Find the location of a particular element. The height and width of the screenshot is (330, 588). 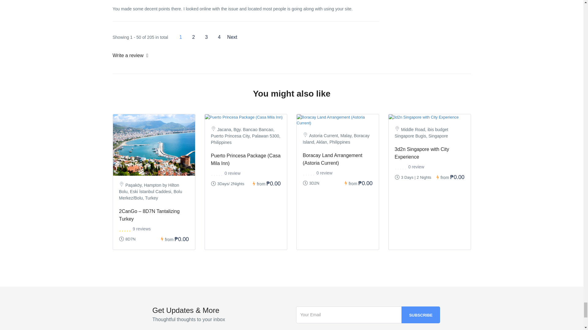

Add to wishlist is located at coordinates (462, 124).